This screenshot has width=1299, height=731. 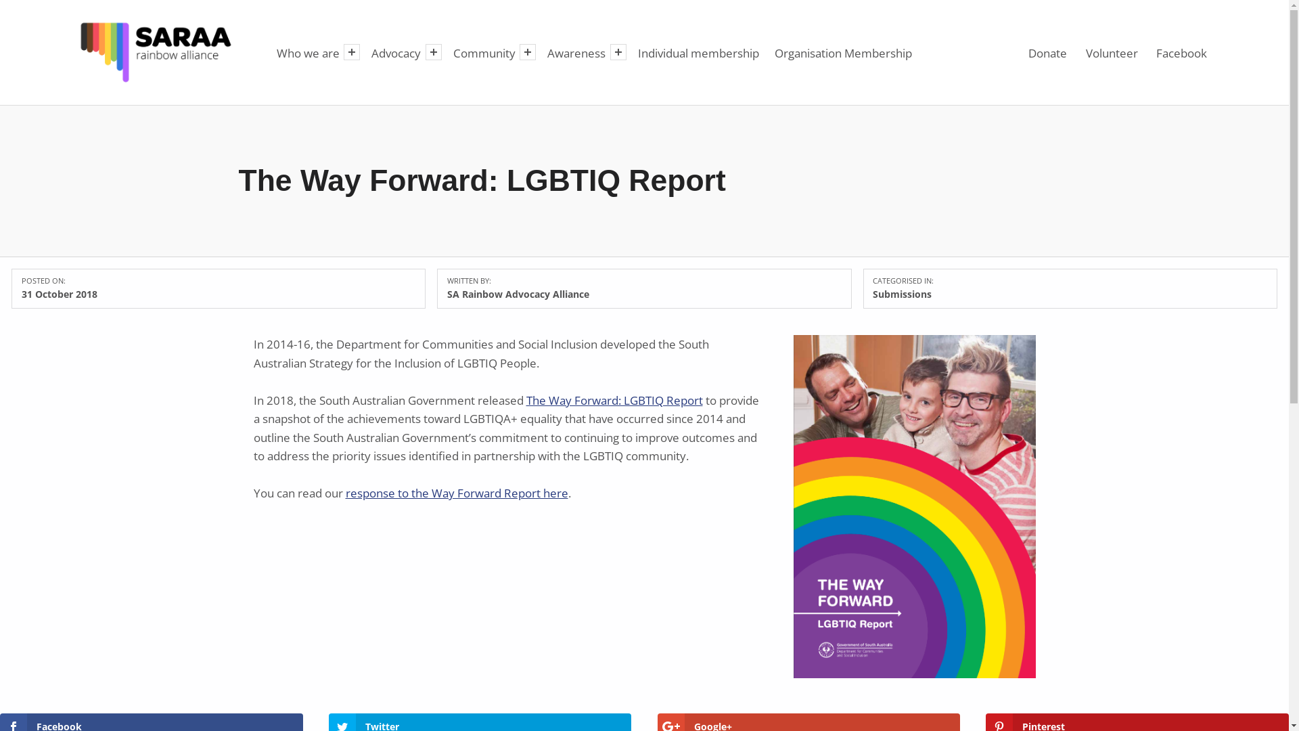 What do you see at coordinates (576, 53) in the screenshot?
I see `Awareness` at bounding box center [576, 53].